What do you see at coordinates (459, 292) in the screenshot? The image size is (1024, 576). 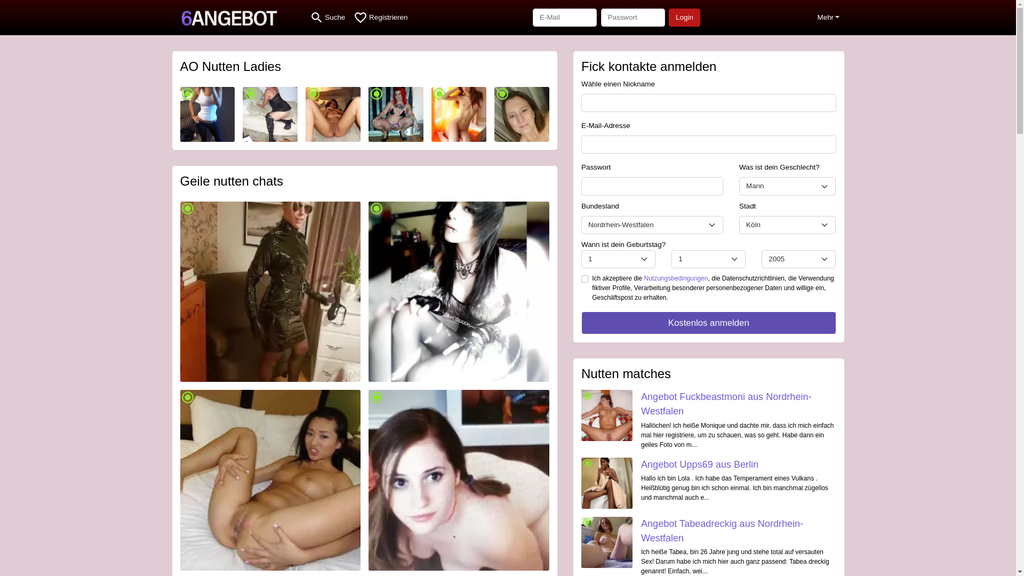 I see `radio_button_checked` at bounding box center [459, 292].